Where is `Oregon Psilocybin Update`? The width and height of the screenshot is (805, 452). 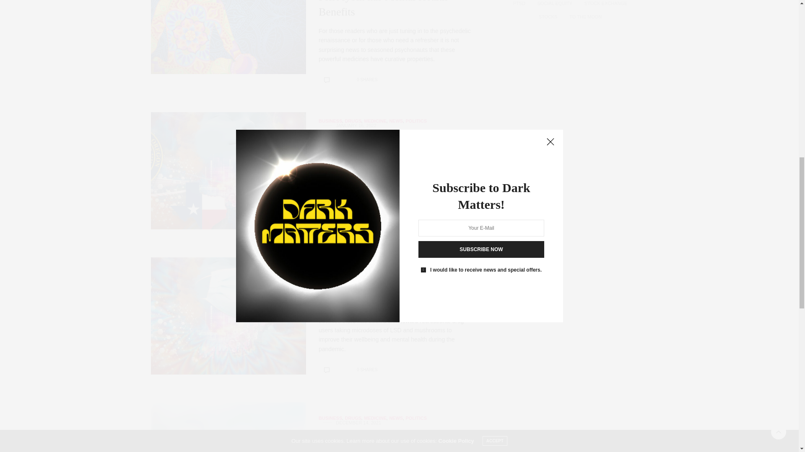
Oregon Psilocybin Update is located at coordinates (228, 427).